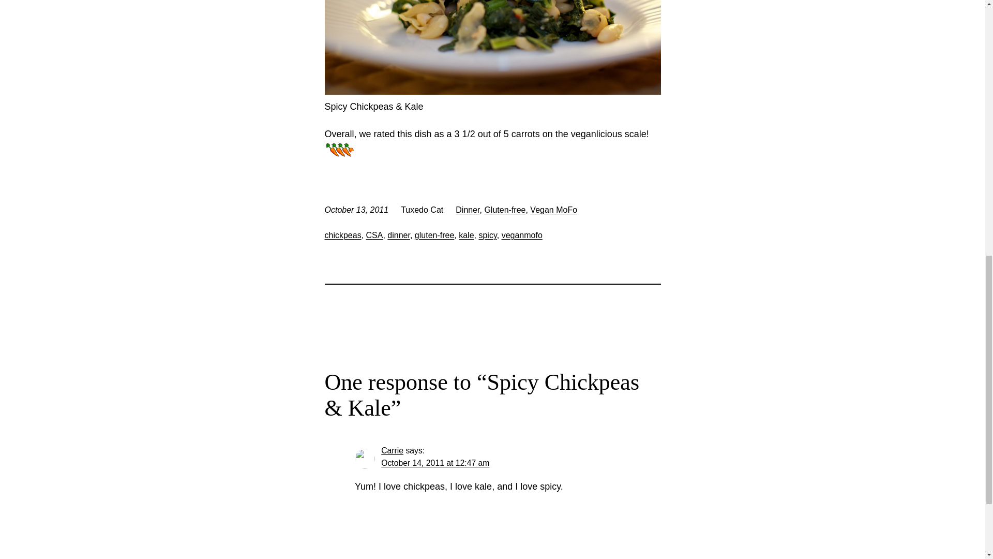  Describe the element at coordinates (521, 235) in the screenshot. I see `veganmofo` at that location.